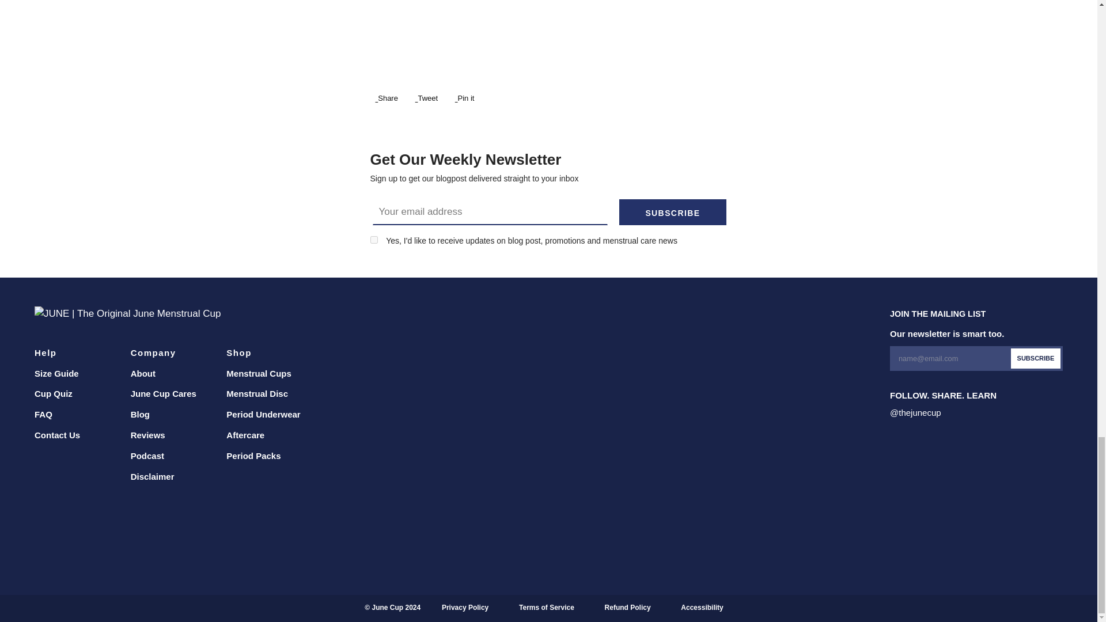 The image size is (1106, 622). I want to click on About, so click(143, 373).